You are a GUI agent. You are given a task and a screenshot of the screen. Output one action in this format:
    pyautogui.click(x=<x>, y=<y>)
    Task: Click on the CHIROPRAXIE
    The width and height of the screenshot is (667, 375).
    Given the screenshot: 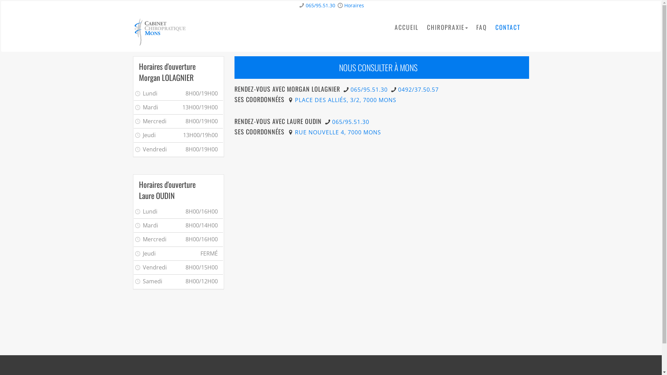 What is the action you would take?
    pyautogui.click(x=447, y=27)
    